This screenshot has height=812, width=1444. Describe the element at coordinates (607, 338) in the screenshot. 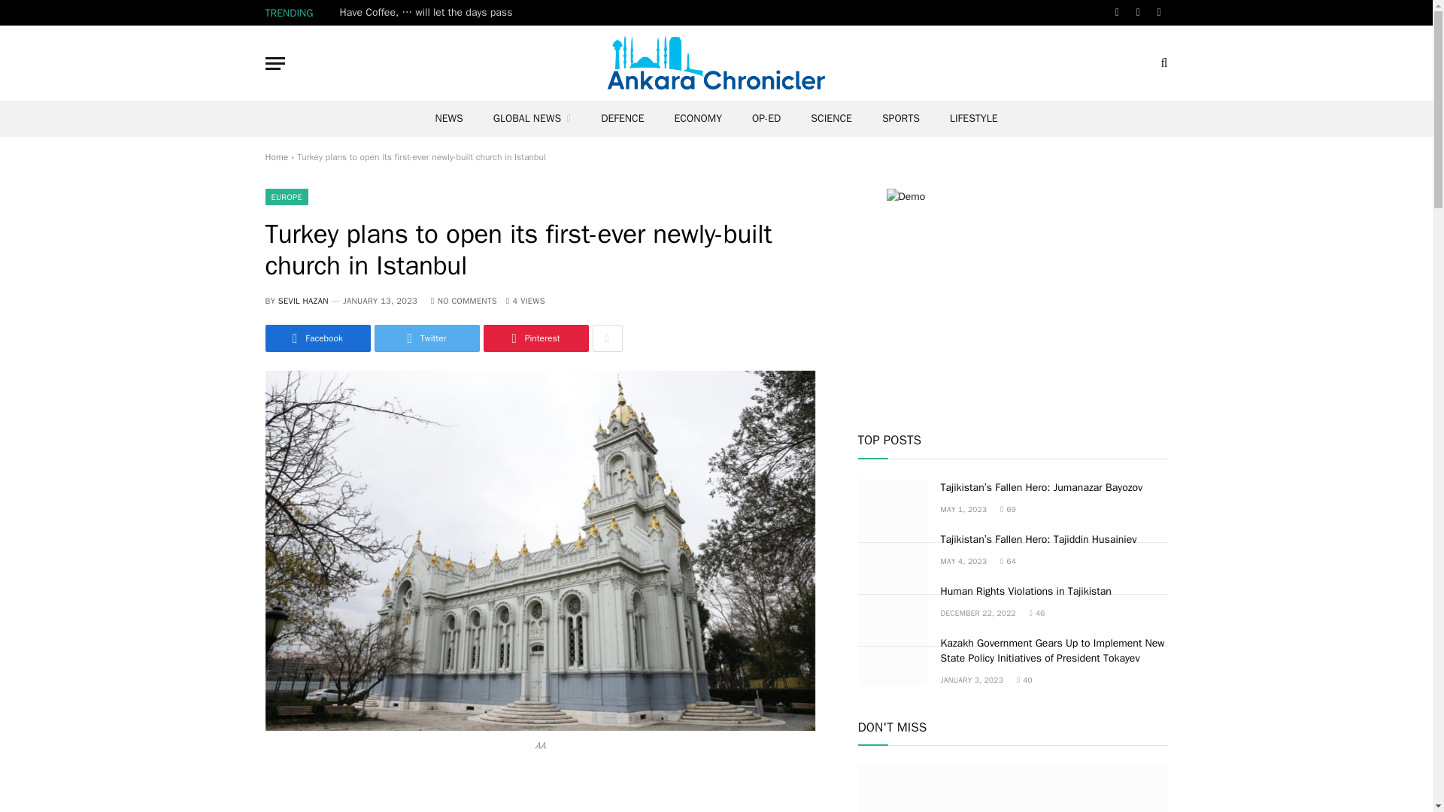

I see `Show More Social Sharing` at that location.